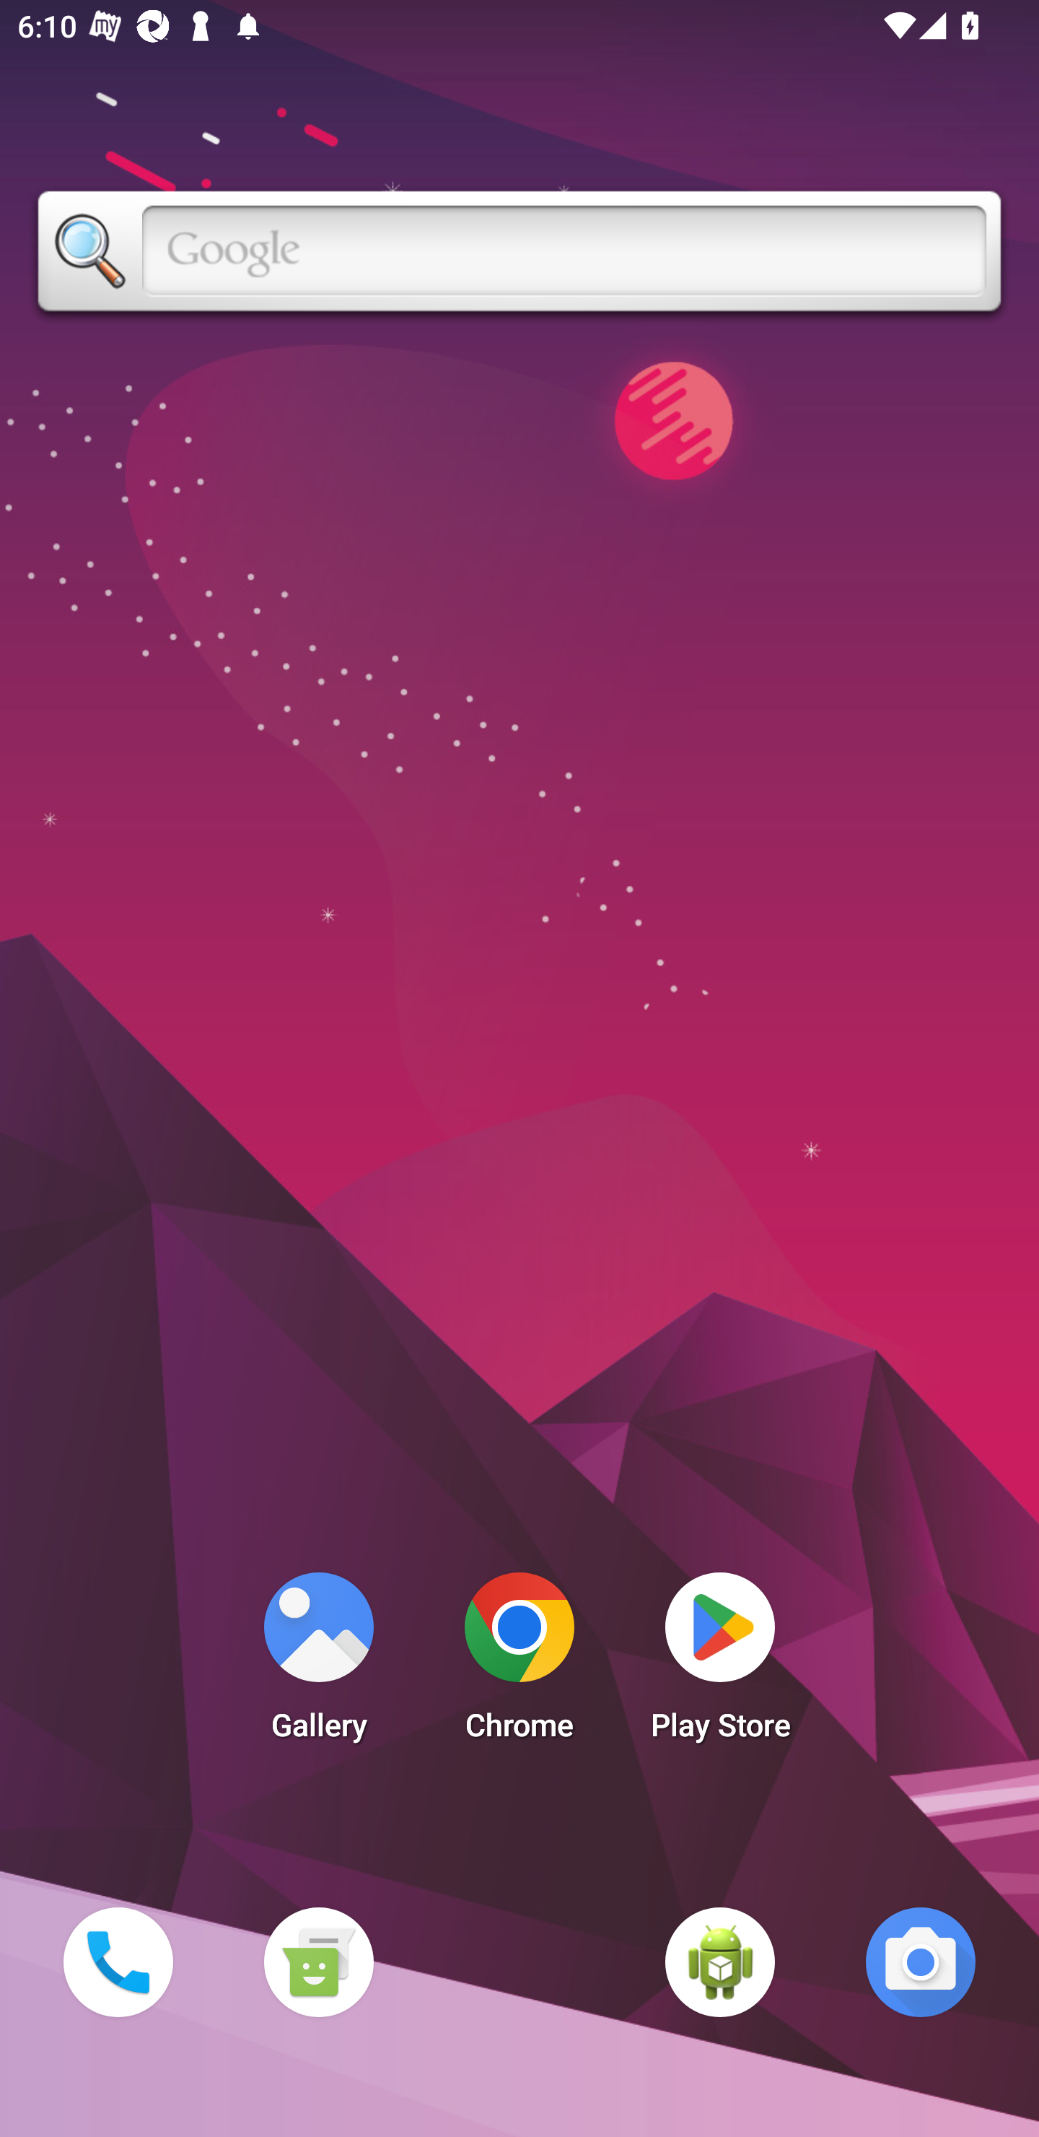 This screenshot has height=2137, width=1039. What do you see at coordinates (720, 1962) in the screenshot?
I see `WebView Browser Tester` at bounding box center [720, 1962].